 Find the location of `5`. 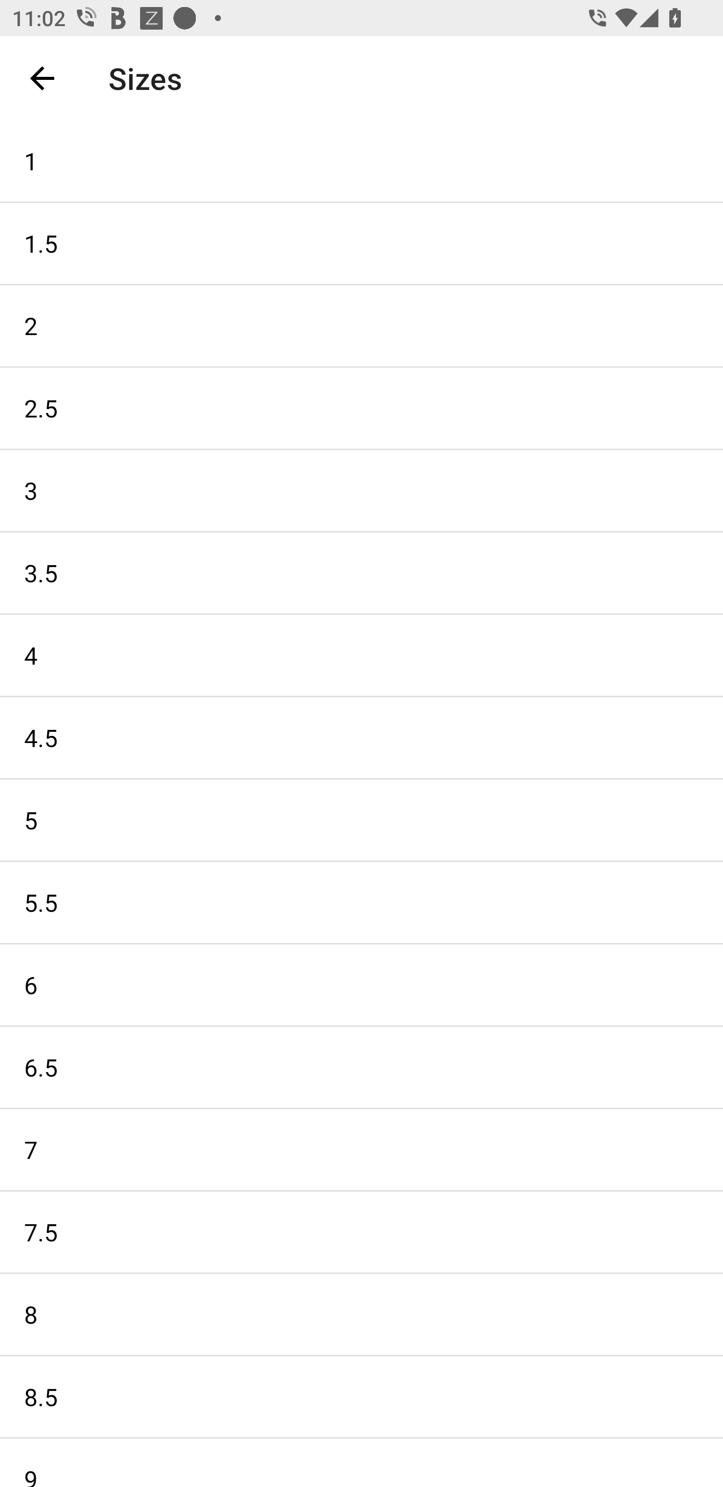

5 is located at coordinates (361, 820).